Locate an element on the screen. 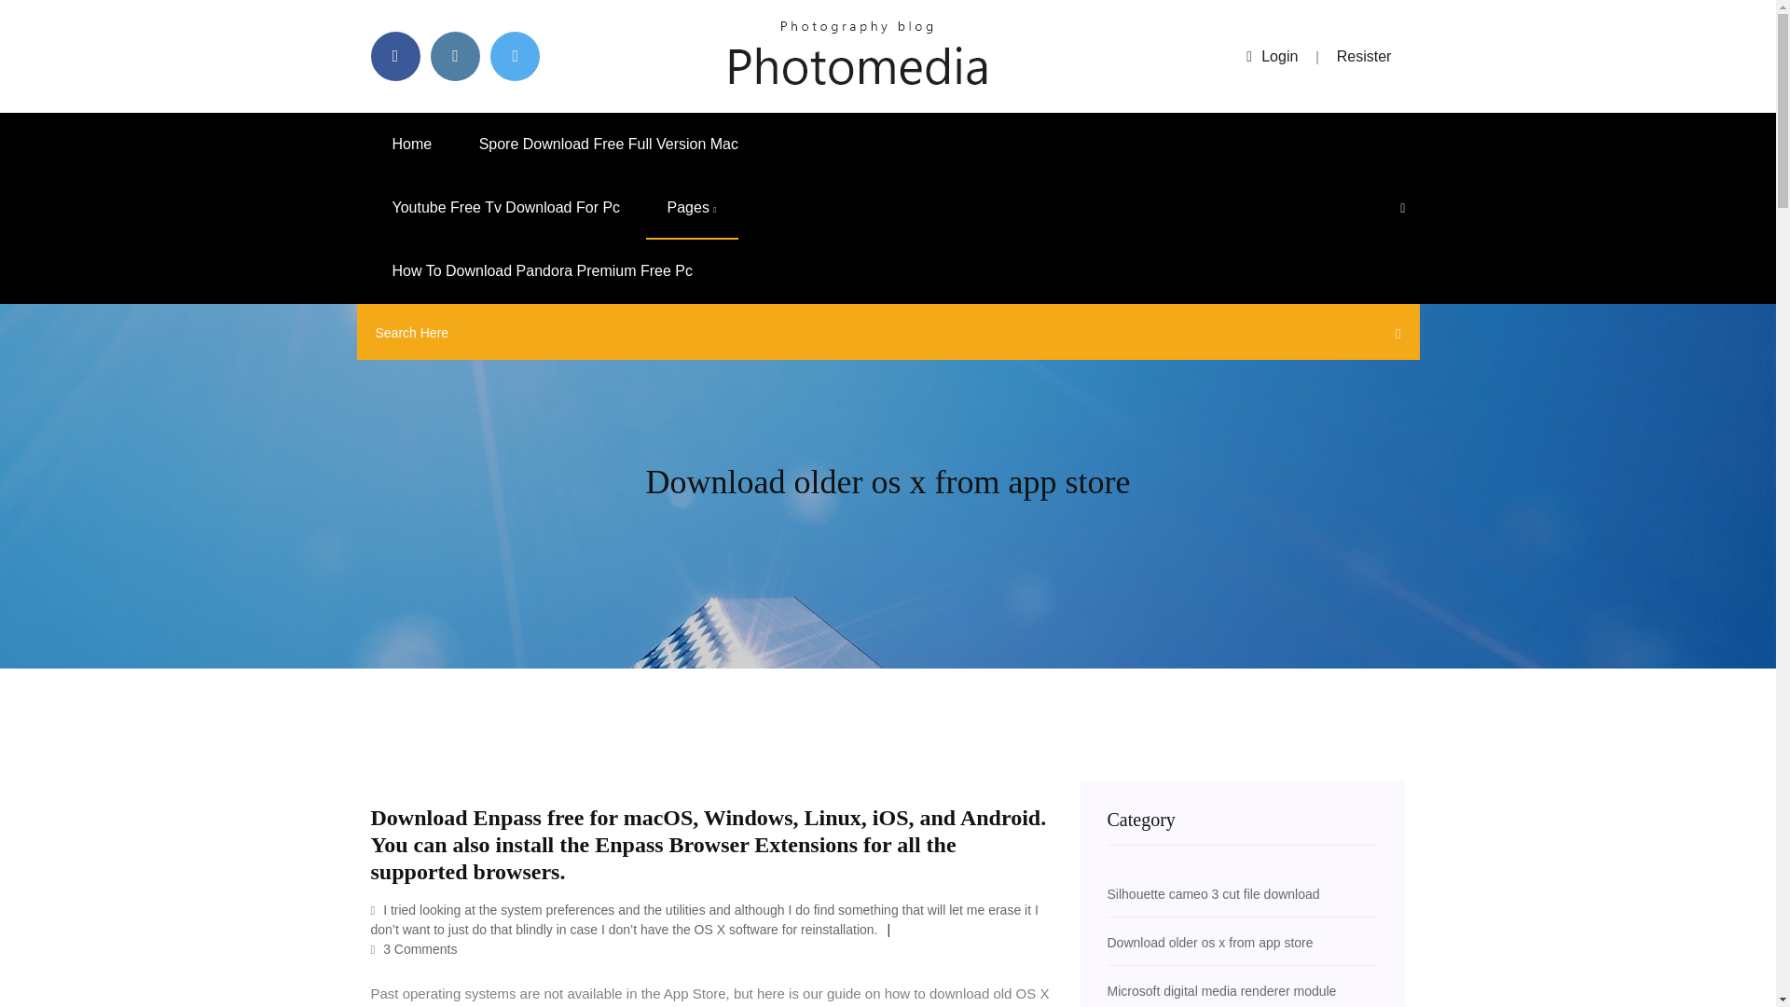 The width and height of the screenshot is (1790, 1007). How To Download Pandora Premium Free Pc is located at coordinates (543, 271).